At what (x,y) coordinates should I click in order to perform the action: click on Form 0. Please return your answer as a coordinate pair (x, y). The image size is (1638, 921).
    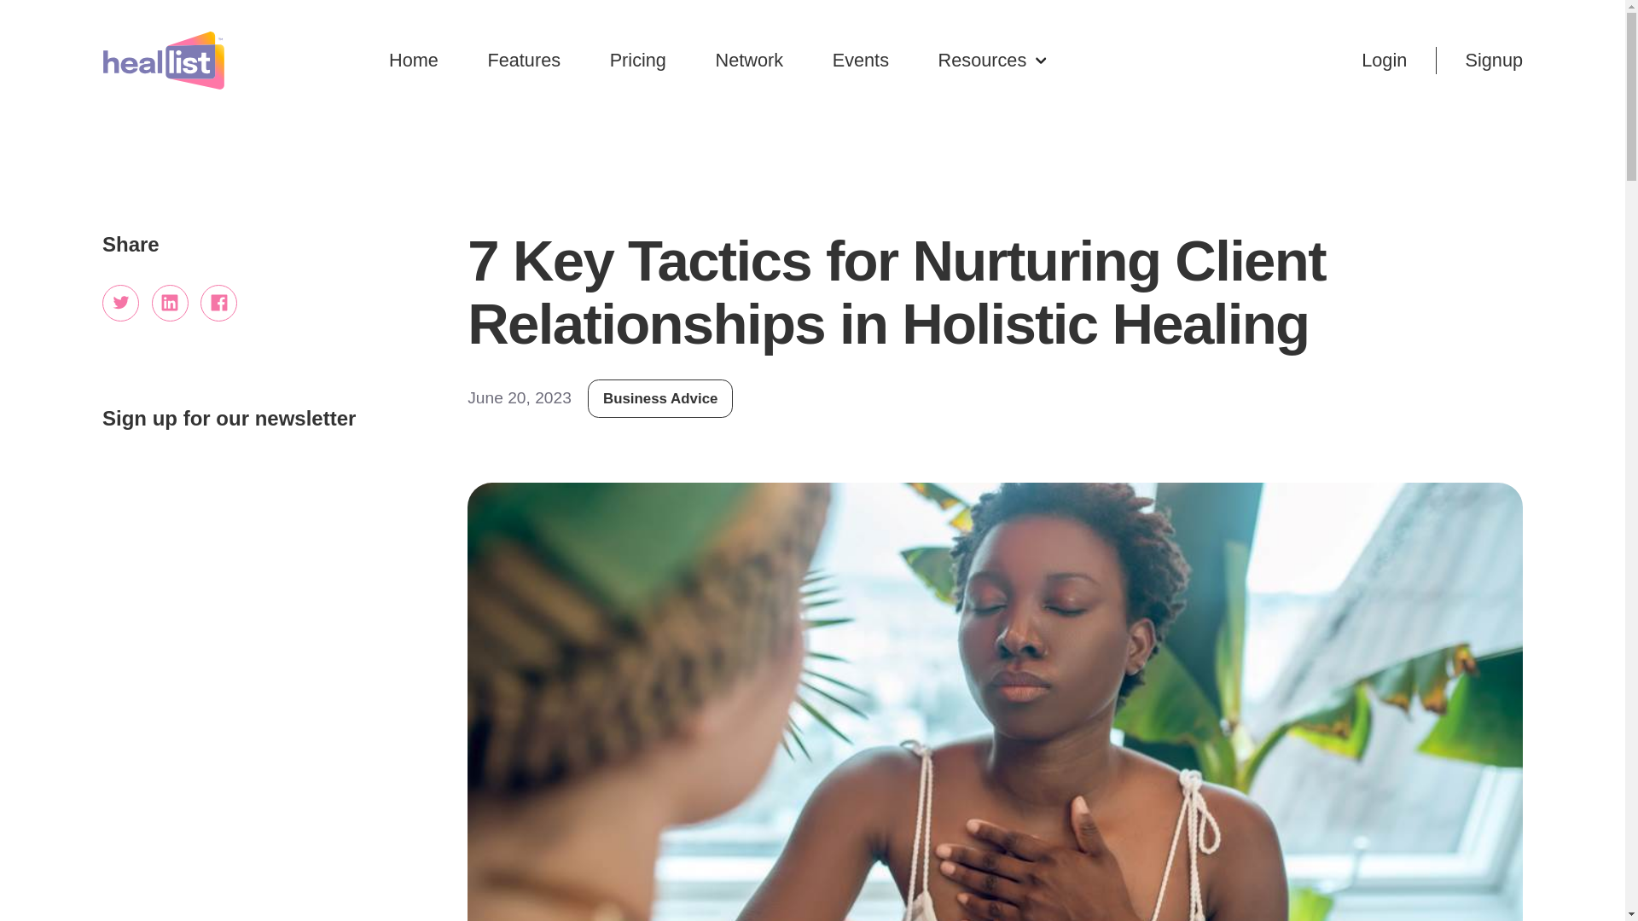
    Looking at the image, I should click on (264, 534).